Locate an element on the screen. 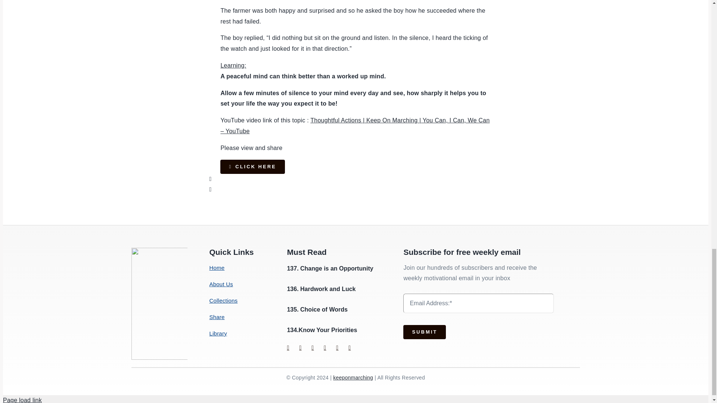 This screenshot has width=717, height=403. About Us is located at coordinates (239, 284).